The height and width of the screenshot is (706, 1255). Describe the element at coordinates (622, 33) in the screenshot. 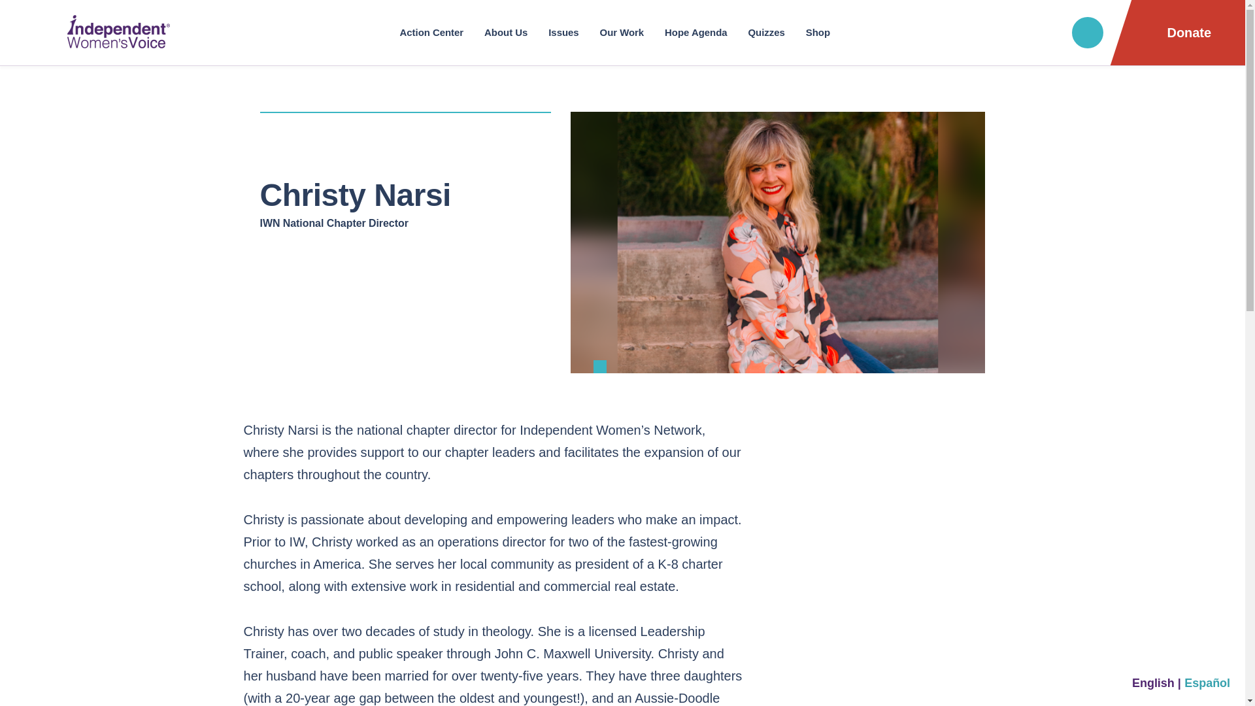

I see `Our Work` at that location.